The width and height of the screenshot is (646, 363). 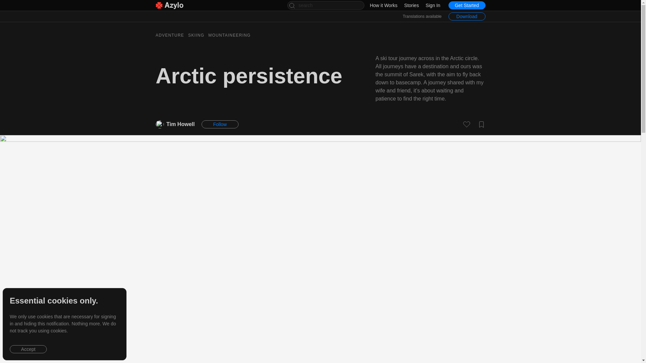 What do you see at coordinates (466, 16) in the screenshot?
I see `Download` at bounding box center [466, 16].